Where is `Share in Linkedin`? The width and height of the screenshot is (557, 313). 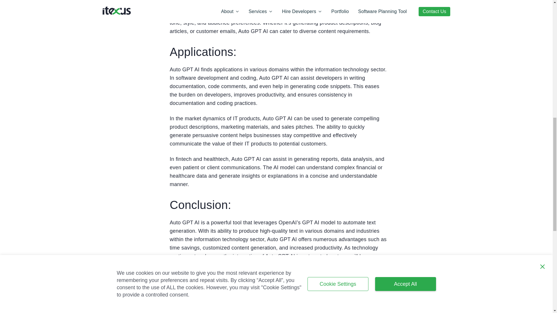 Share in Linkedin is located at coordinates (328, 293).